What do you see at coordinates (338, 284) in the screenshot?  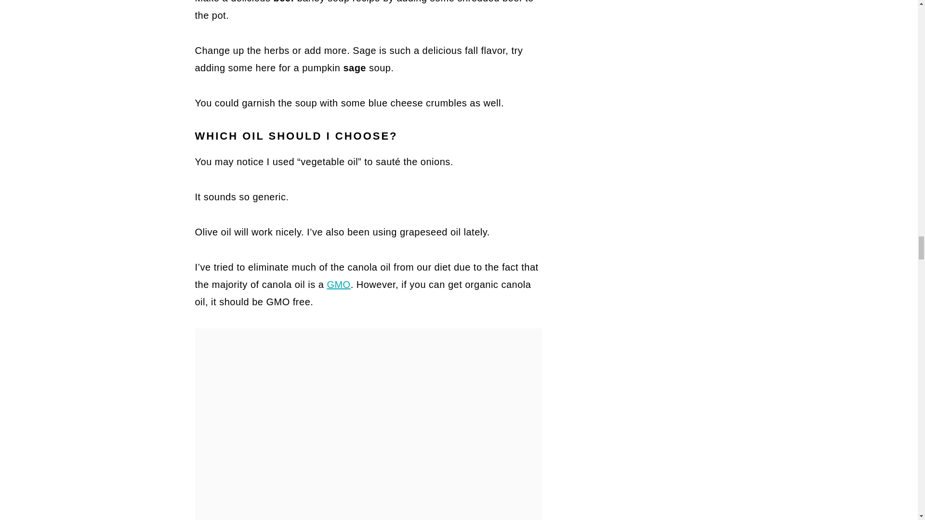 I see `GMO` at bounding box center [338, 284].